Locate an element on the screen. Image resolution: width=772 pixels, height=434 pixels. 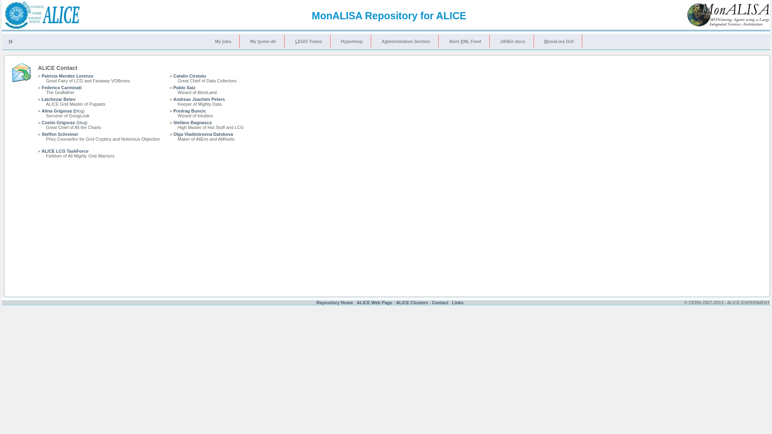
blog is located at coordinates (79, 111).